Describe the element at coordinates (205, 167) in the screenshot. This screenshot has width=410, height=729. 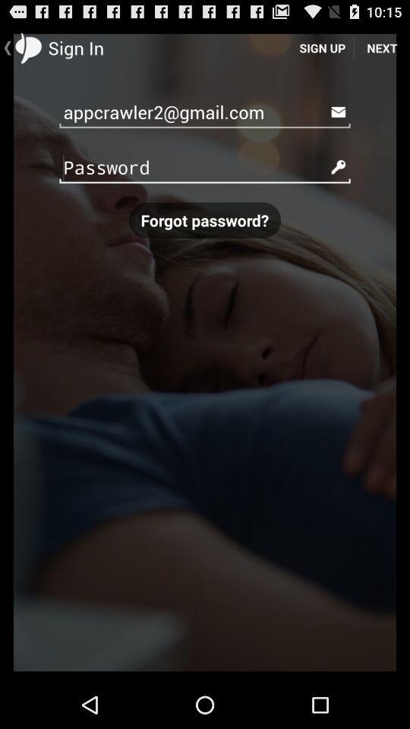
I see `select the item below the appcrawler2@gmail.com icon` at that location.